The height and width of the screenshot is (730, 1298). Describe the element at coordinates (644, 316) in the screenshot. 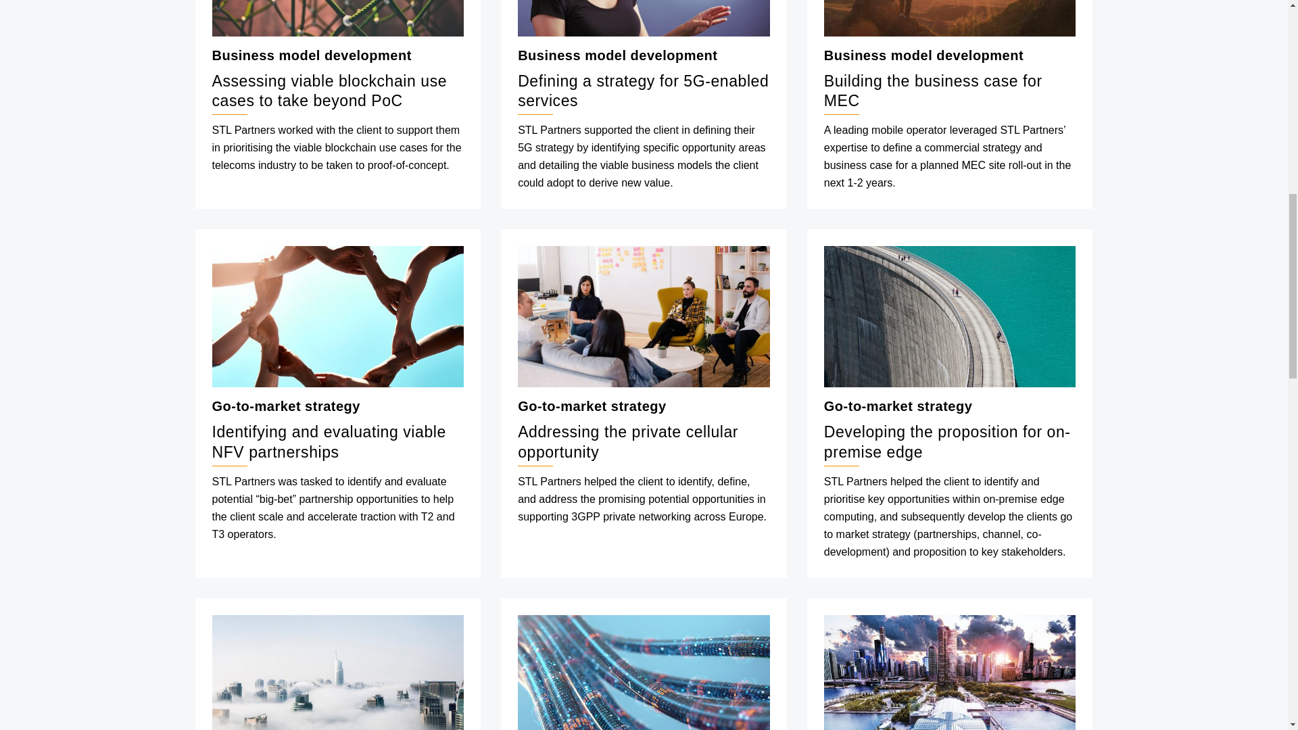

I see `Addressing the private cellular opportunity` at that location.